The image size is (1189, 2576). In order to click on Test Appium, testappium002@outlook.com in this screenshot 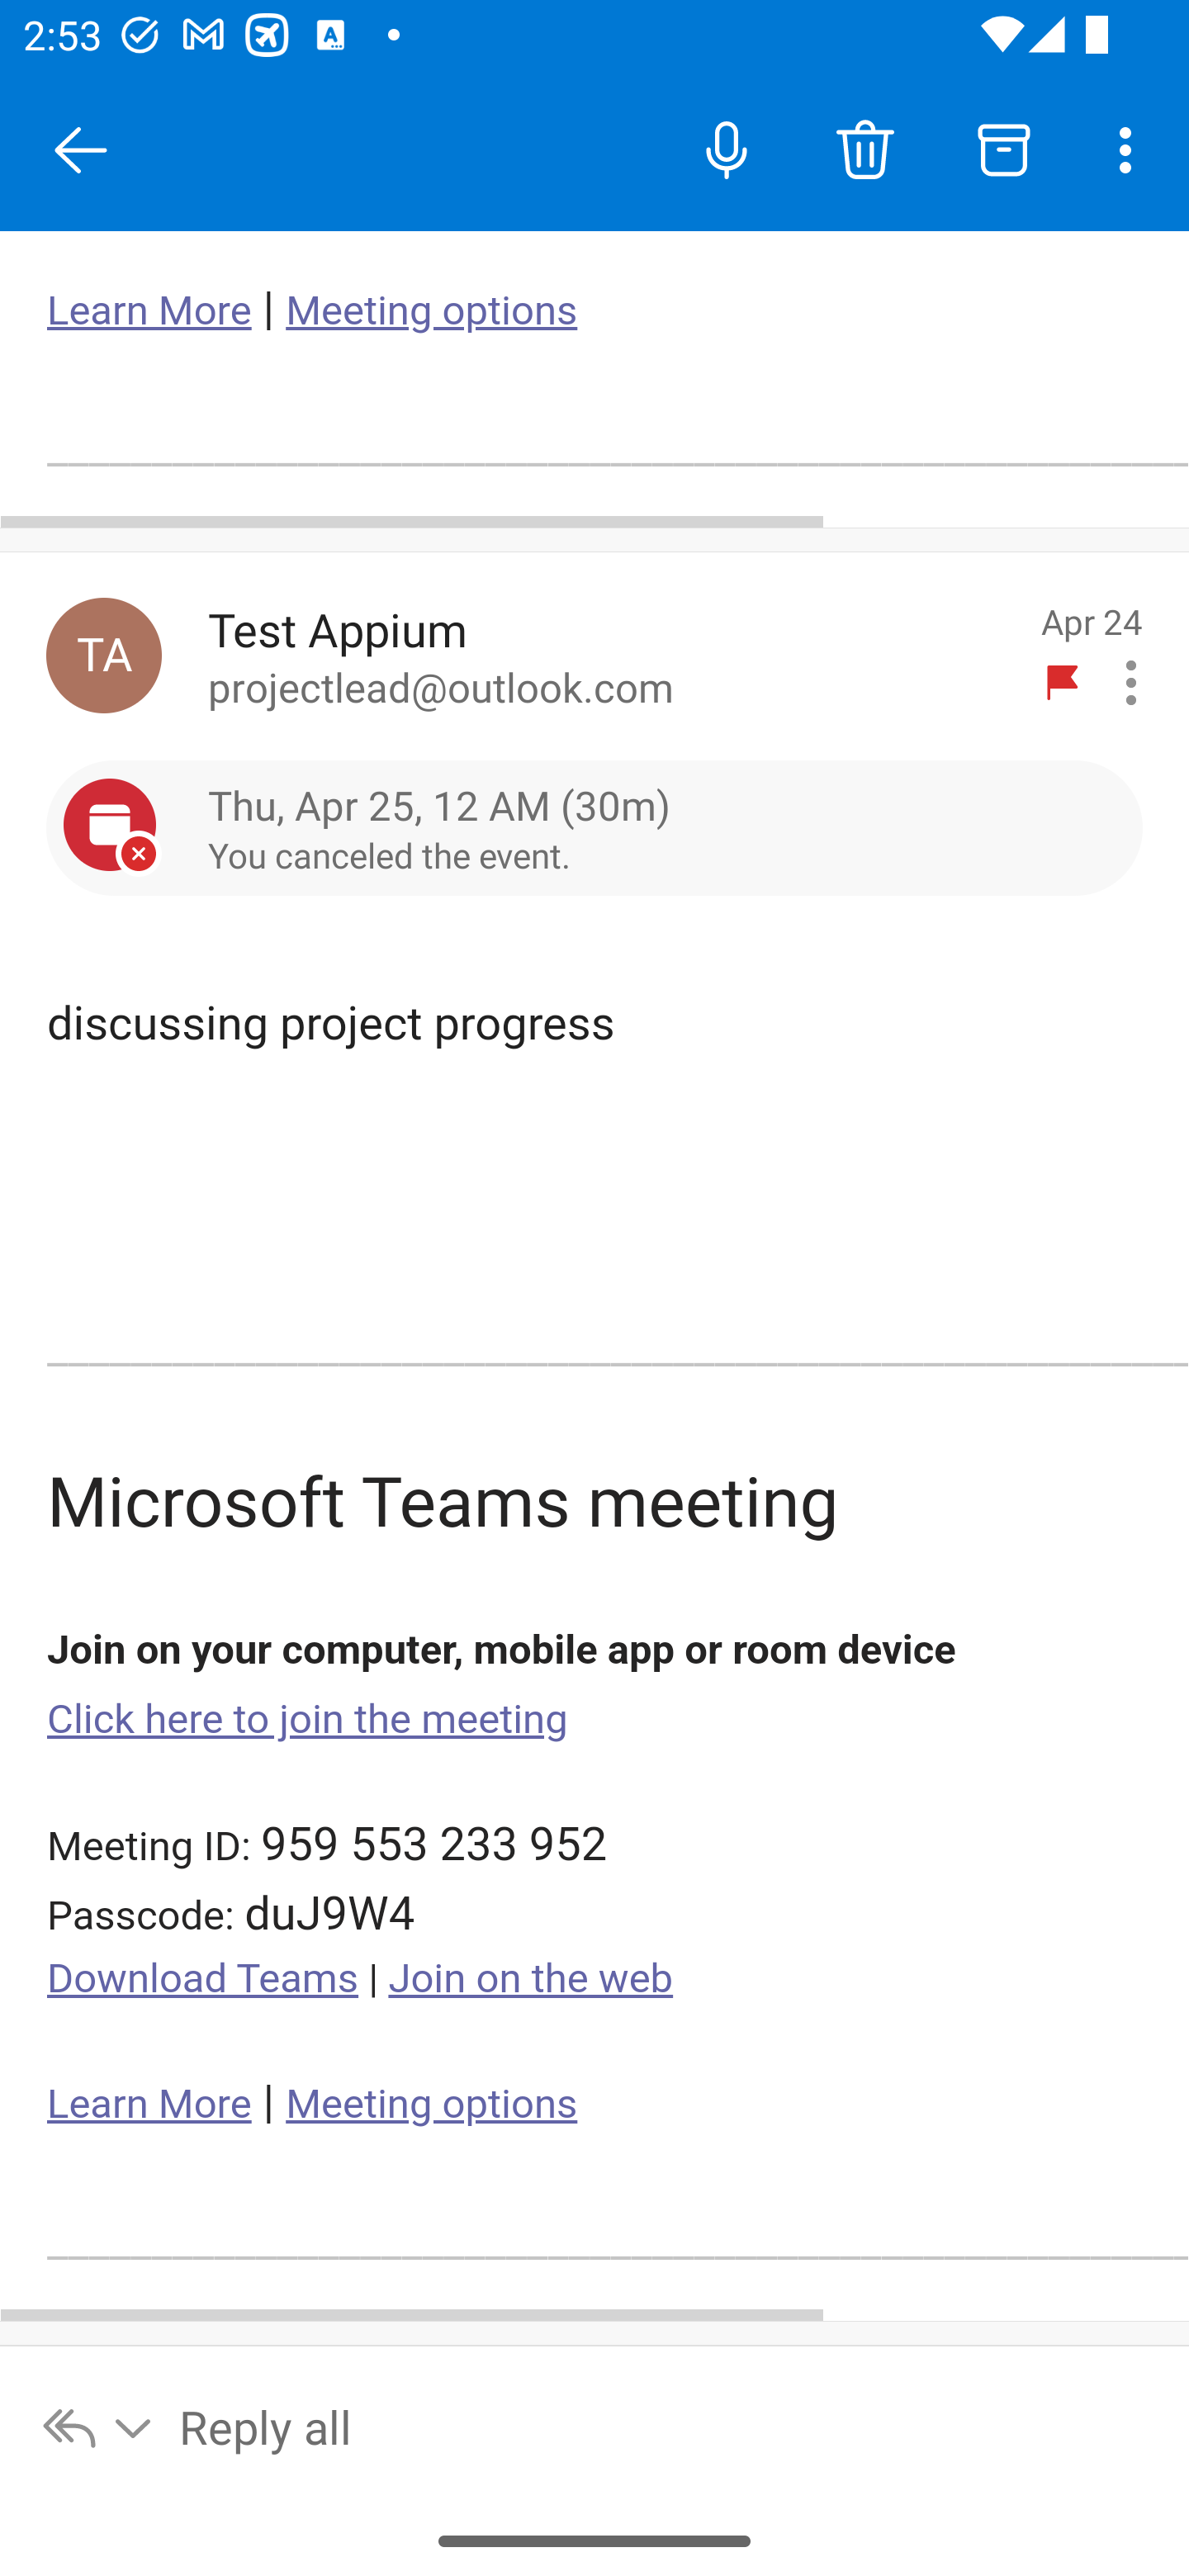, I will do `click(104, 656)`.